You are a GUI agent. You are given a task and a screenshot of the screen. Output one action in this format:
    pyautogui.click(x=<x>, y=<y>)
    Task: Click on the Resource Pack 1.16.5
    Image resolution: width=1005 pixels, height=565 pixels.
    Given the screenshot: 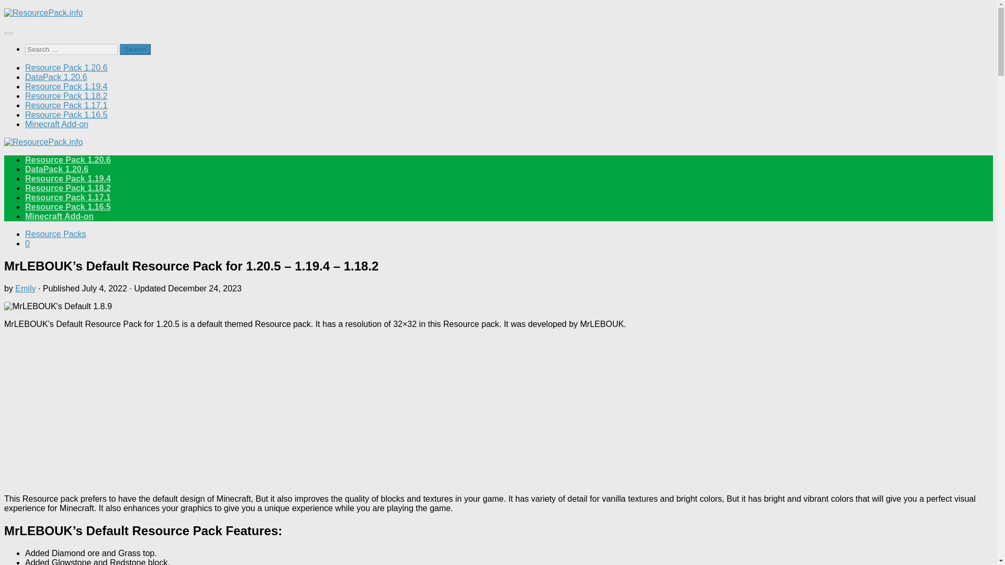 What is the action you would take?
    pyautogui.click(x=66, y=114)
    